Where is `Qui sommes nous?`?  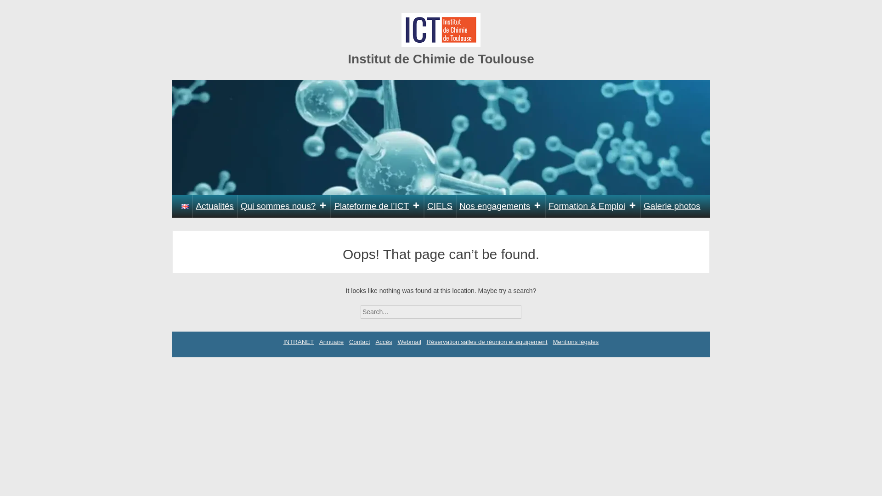 Qui sommes nous? is located at coordinates (284, 206).